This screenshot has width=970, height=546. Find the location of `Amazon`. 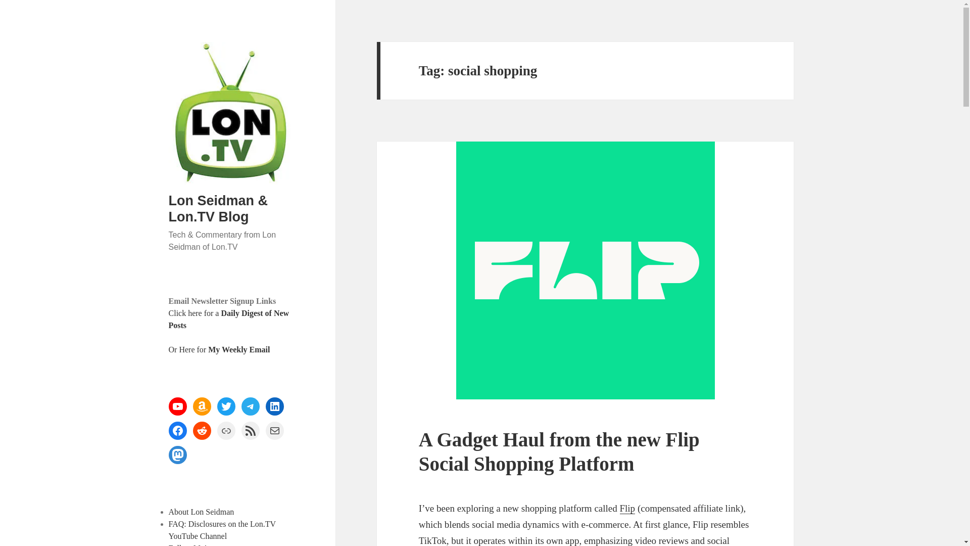

Amazon is located at coordinates (202, 406).